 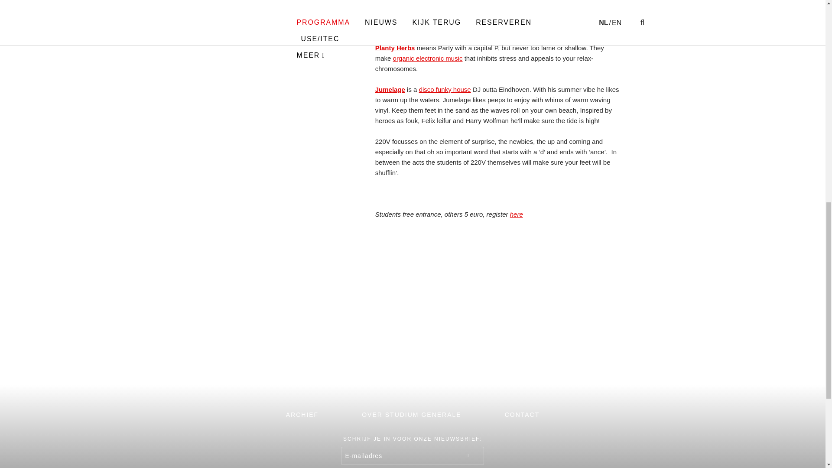 What do you see at coordinates (445, 89) in the screenshot?
I see `disco funky house` at bounding box center [445, 89].